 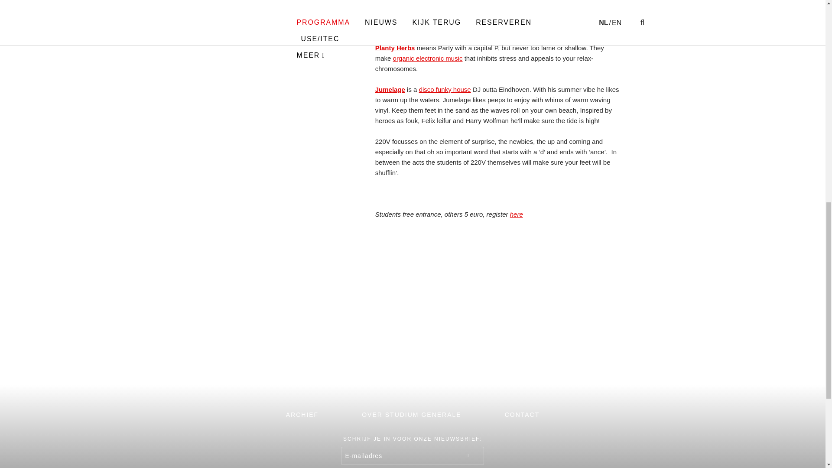 What do you see at coordinates (445, 89) in the screenshot?
I see `disco funky house` at bounding box center [445, 89].